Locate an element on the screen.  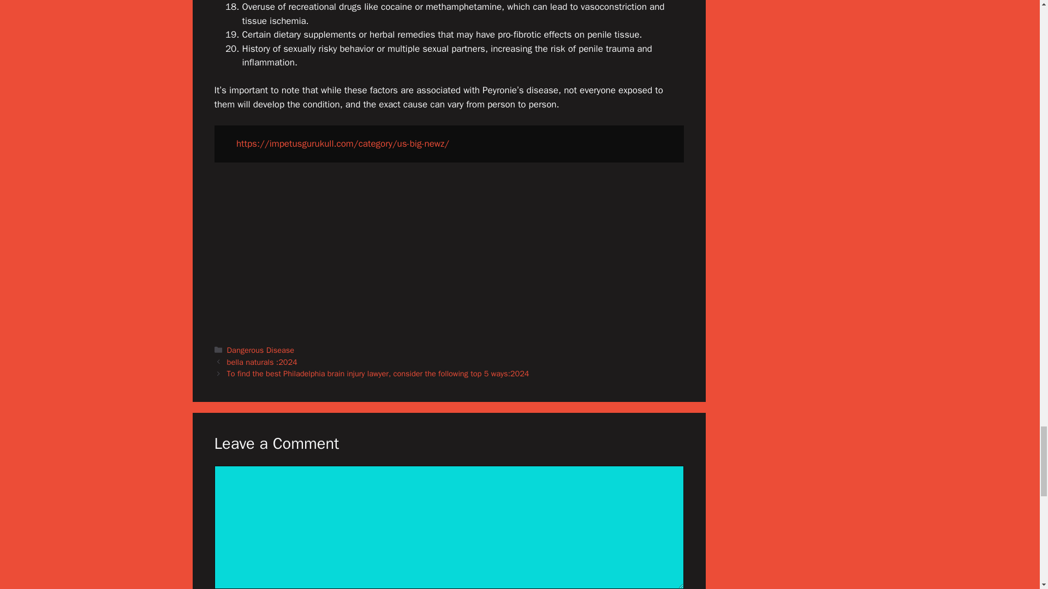
bella naturals :2024 is located at coordinates (262, 362).